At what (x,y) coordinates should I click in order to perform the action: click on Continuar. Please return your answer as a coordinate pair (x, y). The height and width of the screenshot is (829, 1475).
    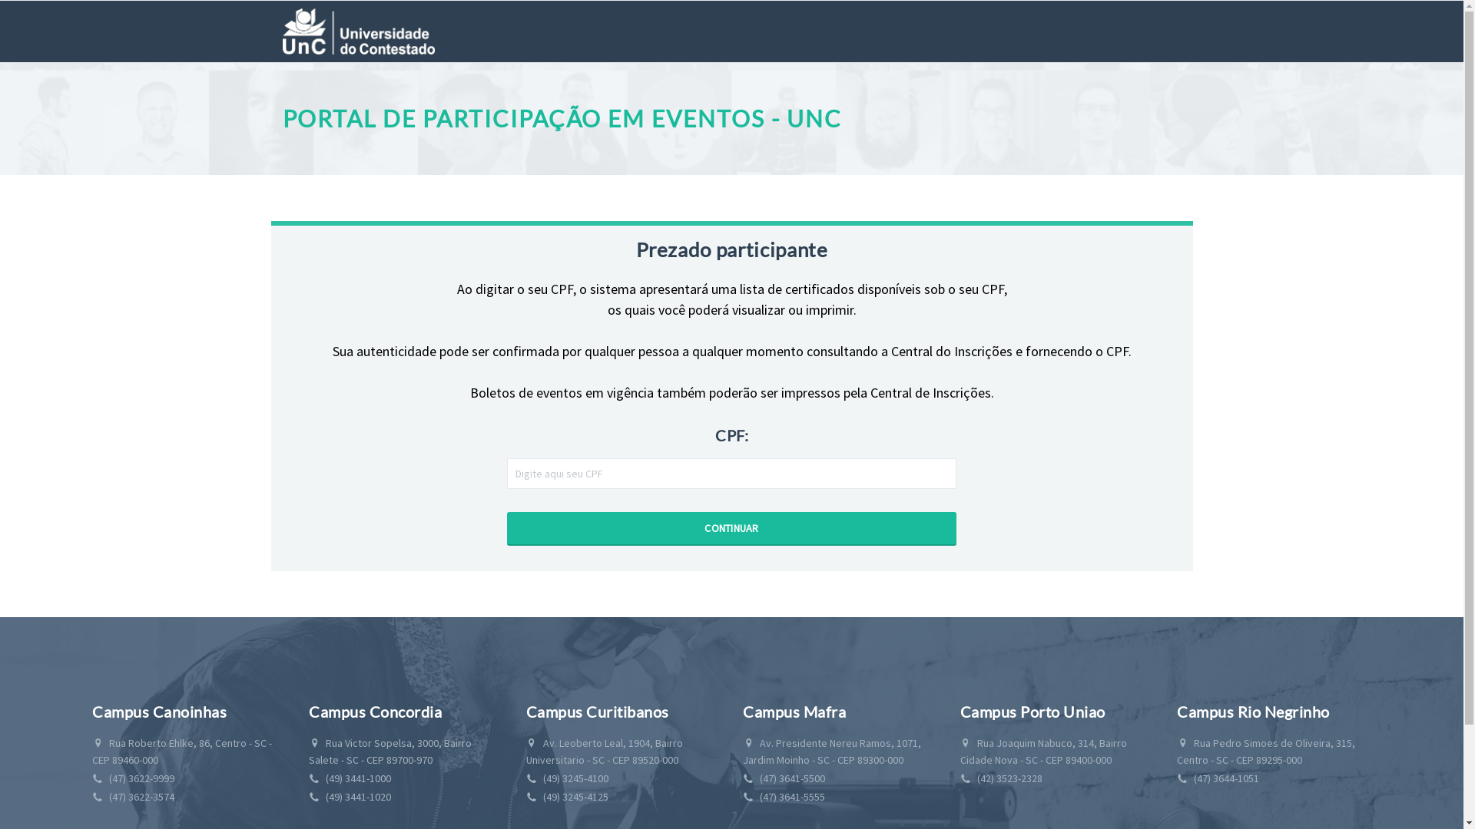
    Looking at the image, I should click on (731, 529).